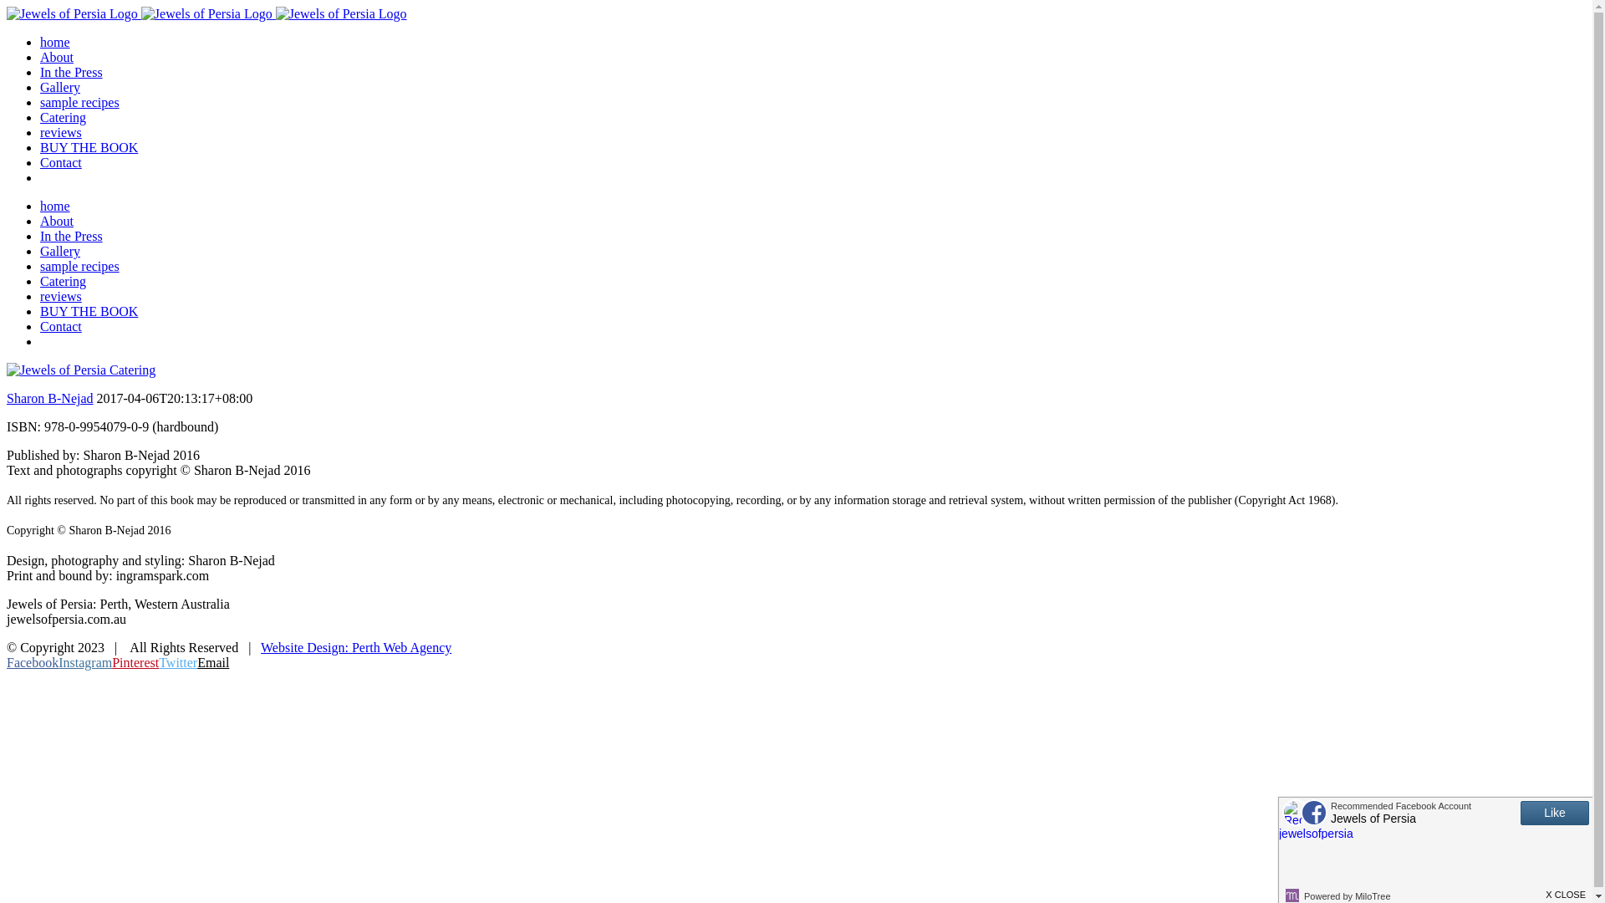  I want to click on home, so click(55, 206).